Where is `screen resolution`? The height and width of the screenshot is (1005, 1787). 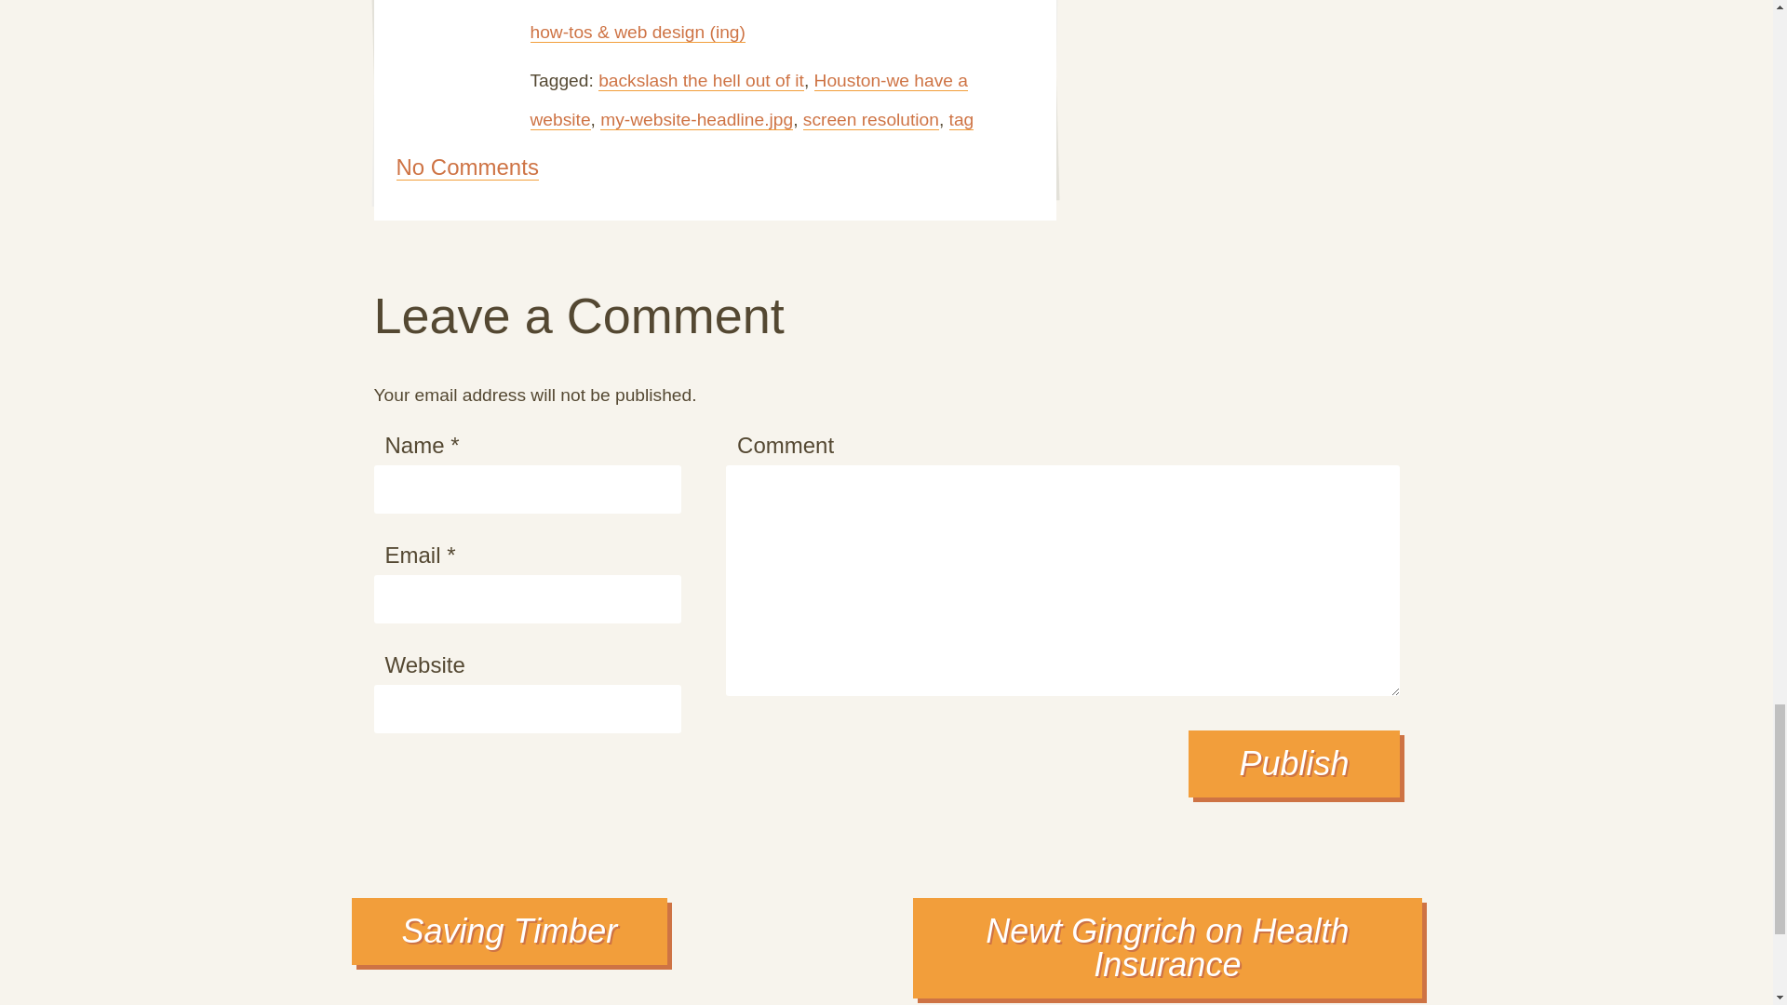
screen resolution is located at coordinates (871, 119).